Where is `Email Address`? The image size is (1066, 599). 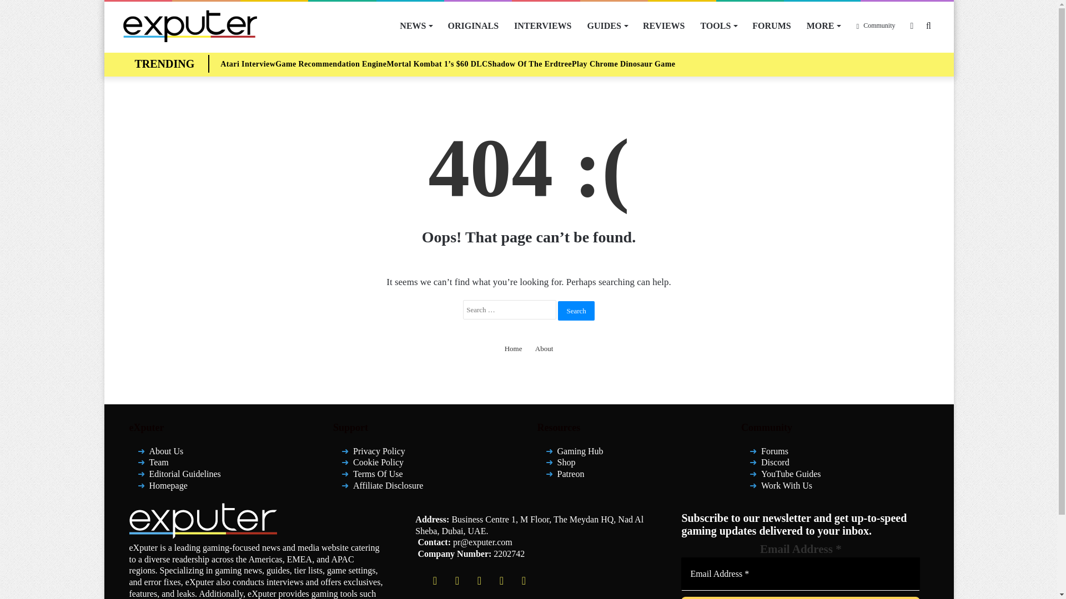
Email Address is located at coordinates (800, 573).